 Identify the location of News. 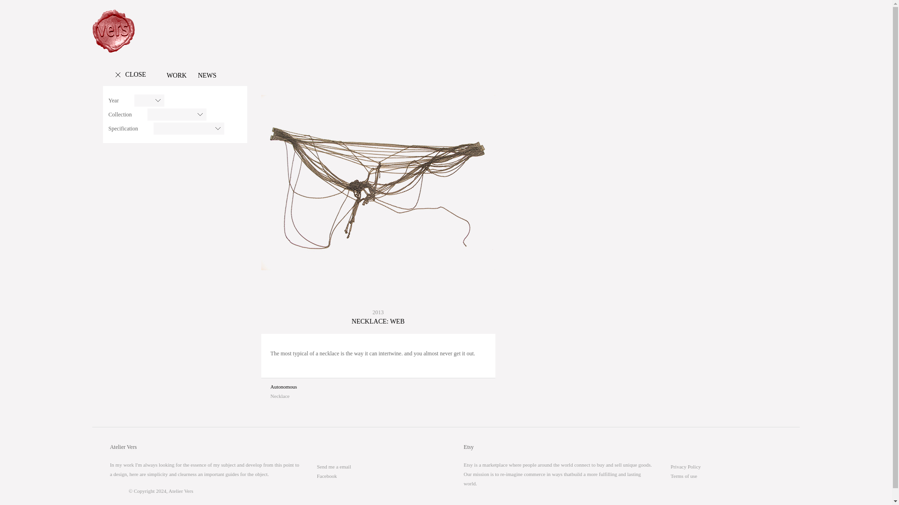
(207, 75).